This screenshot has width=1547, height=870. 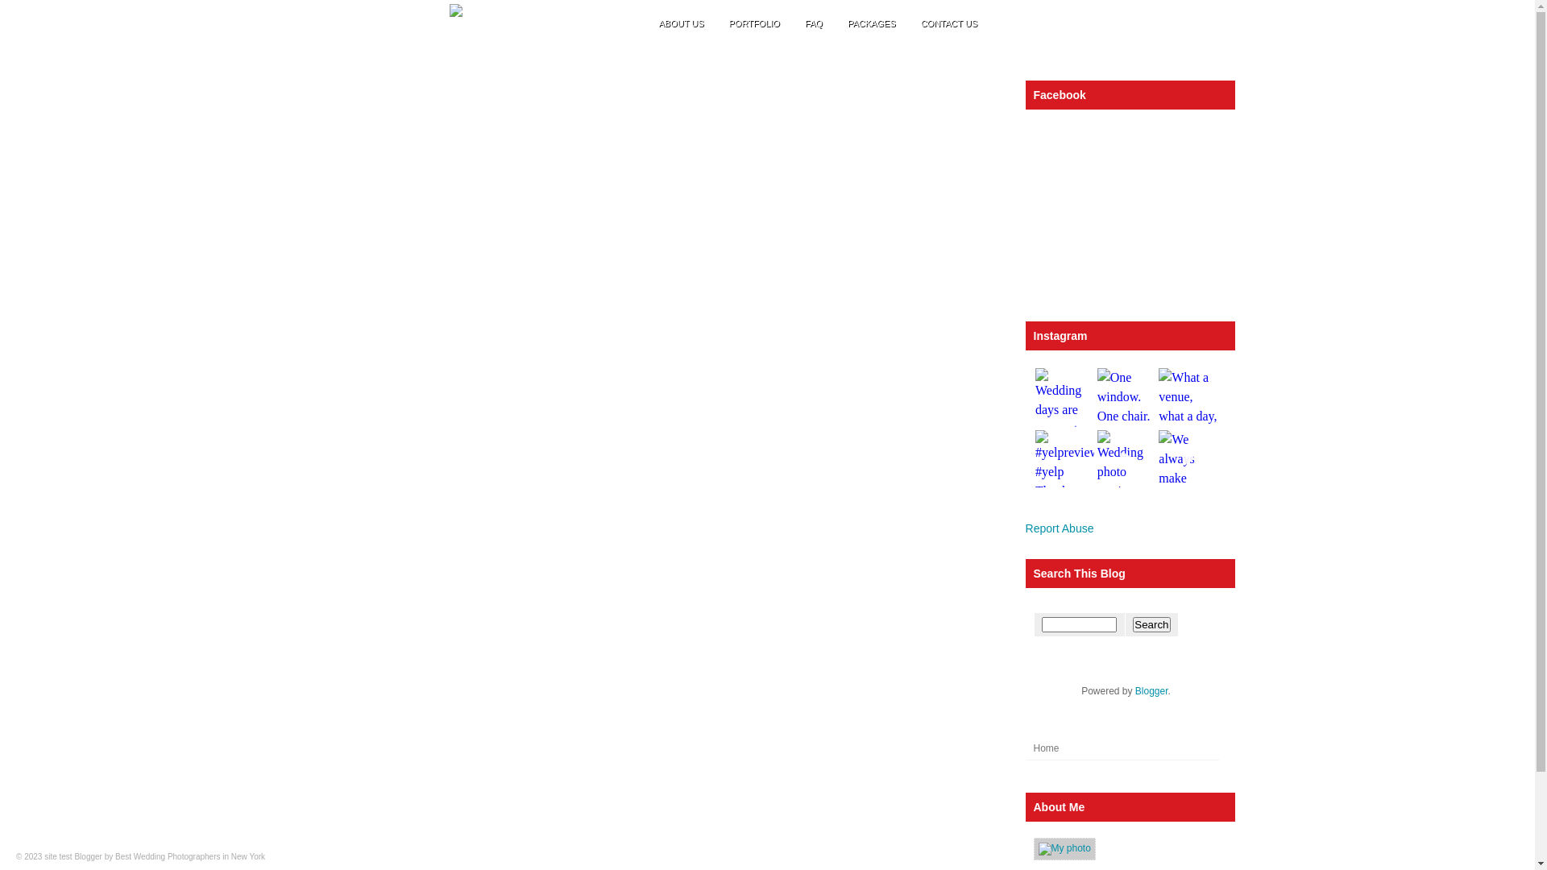 What do you see at coordinates (1152, 691) in the screenshot?
I see `Blogger` at bounding box center [1152, 691].